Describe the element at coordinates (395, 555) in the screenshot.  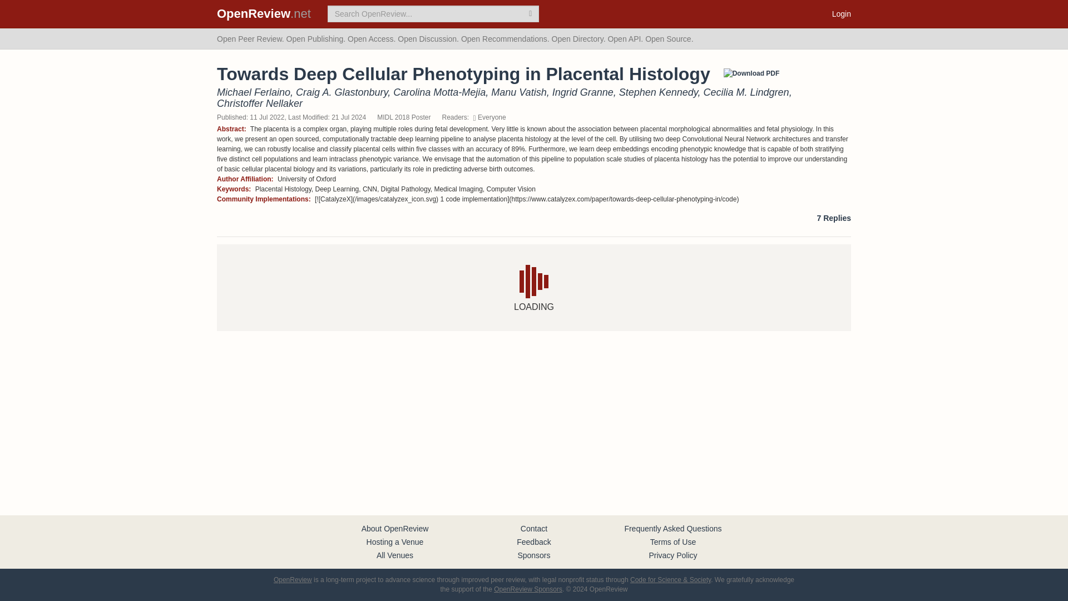
I see `All Venues` at that location.